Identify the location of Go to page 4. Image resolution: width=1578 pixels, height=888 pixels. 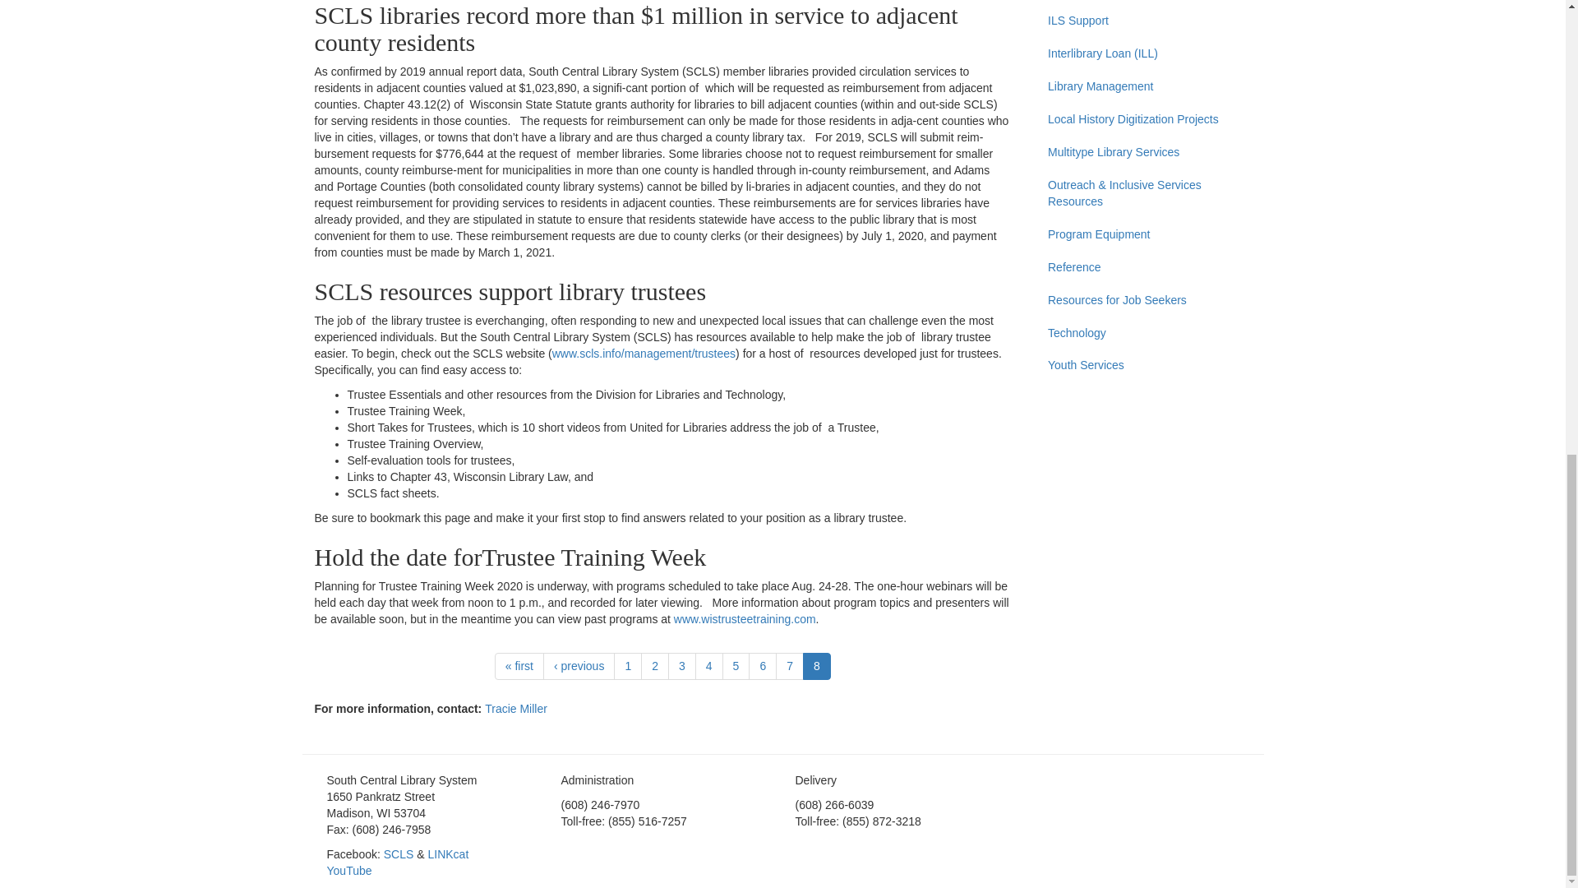
(708, 666).